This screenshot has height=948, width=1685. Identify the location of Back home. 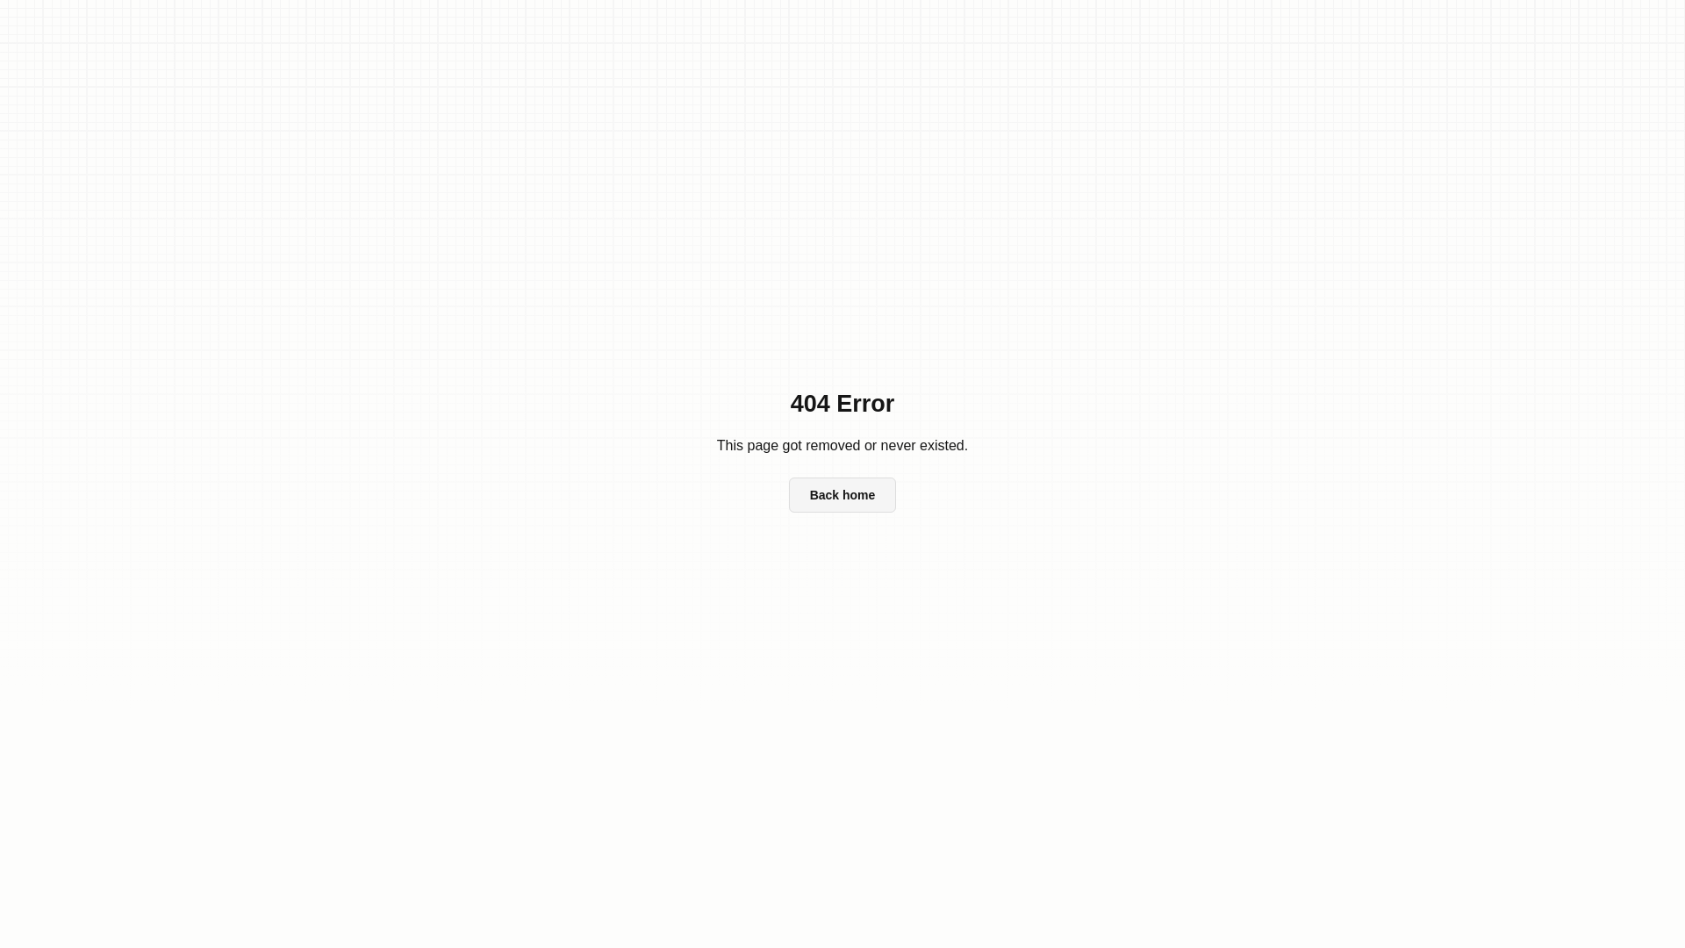
(842, 495).